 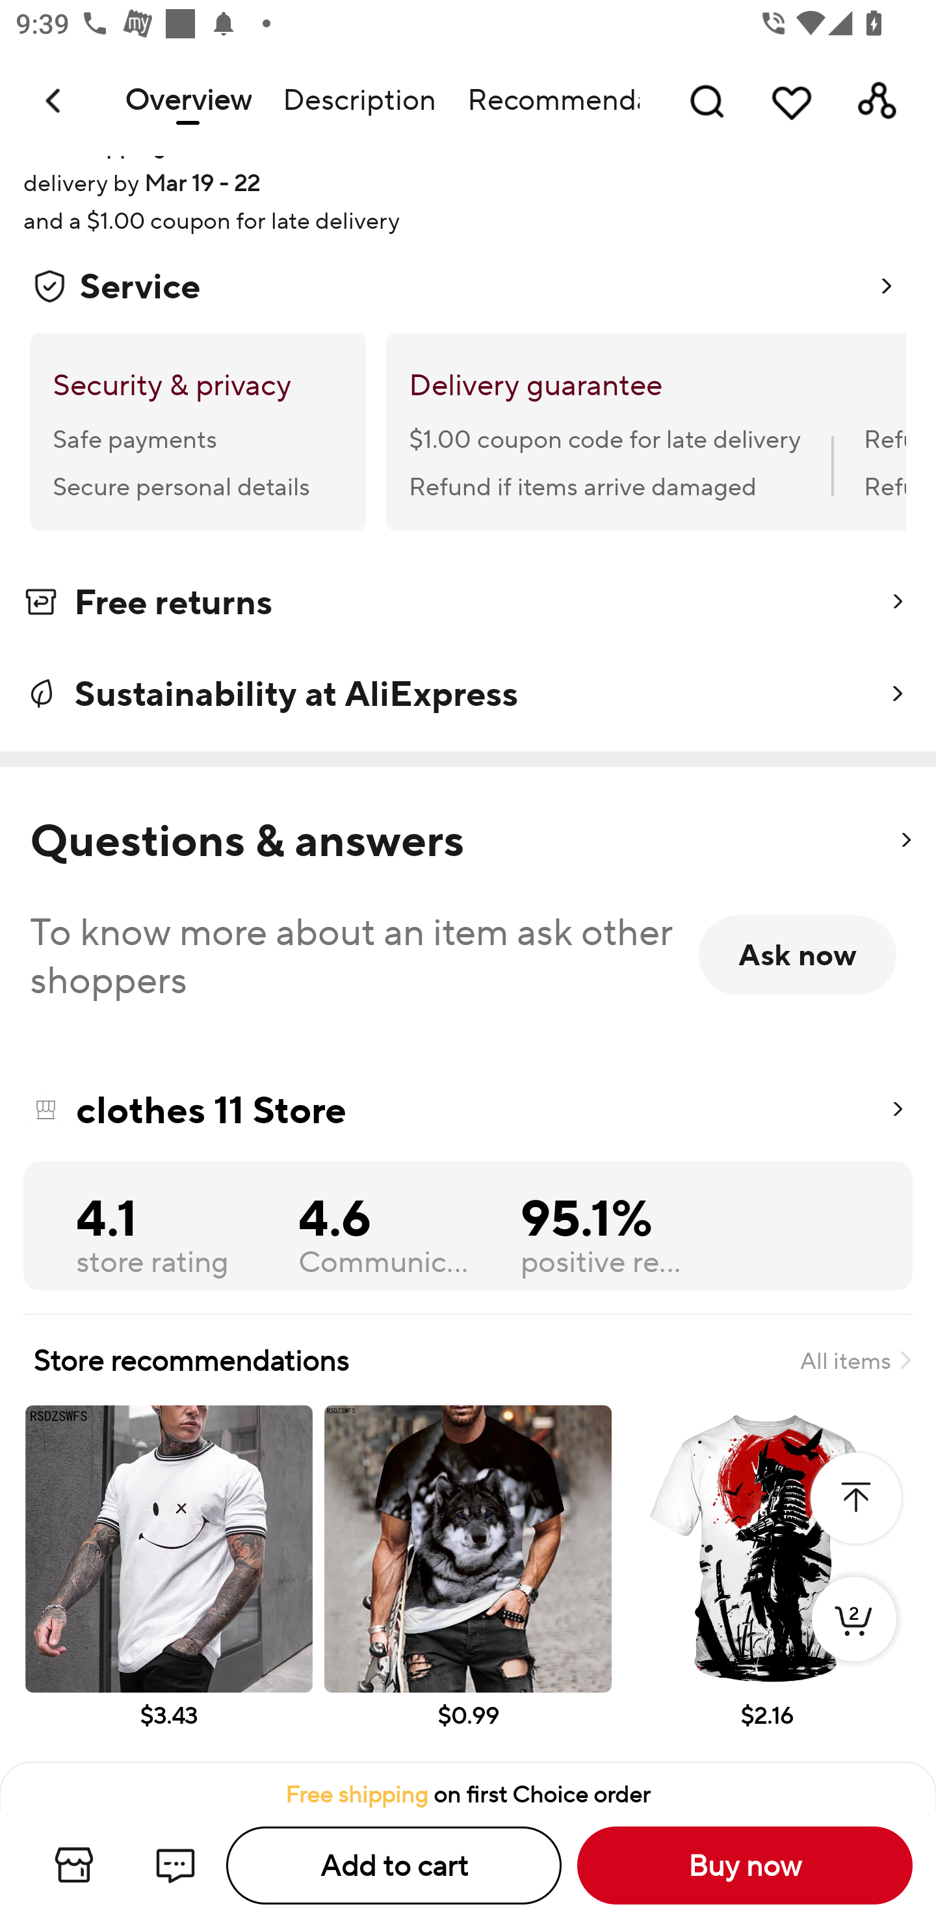 What do you see at coordinates (855, 1360) in the screenshot?
I see `All items` at bounding box center [855, 1360].